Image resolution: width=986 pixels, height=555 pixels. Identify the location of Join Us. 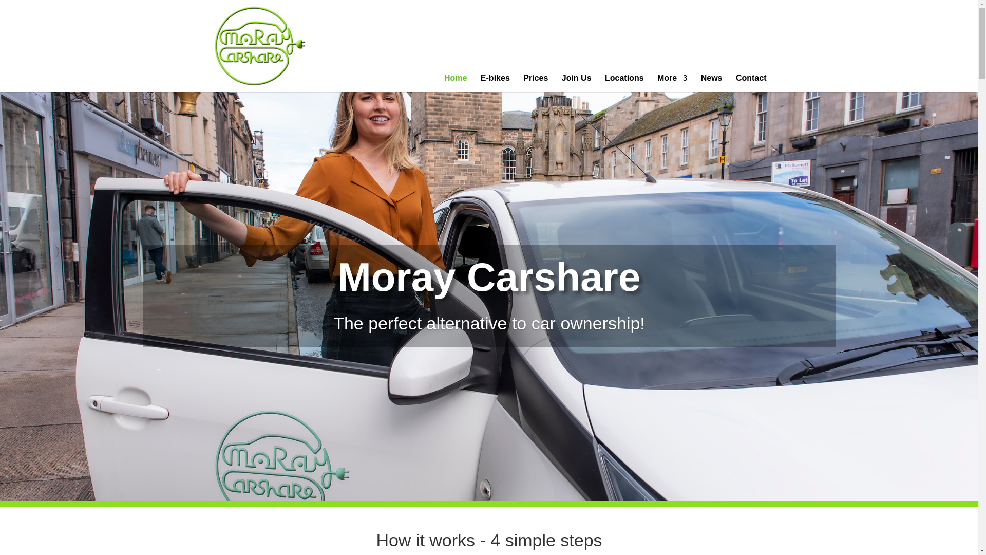
(577, 83).